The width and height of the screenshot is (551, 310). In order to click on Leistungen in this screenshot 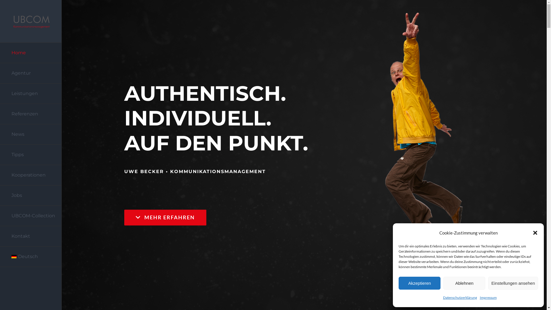, I will do `click(31, 94)`.